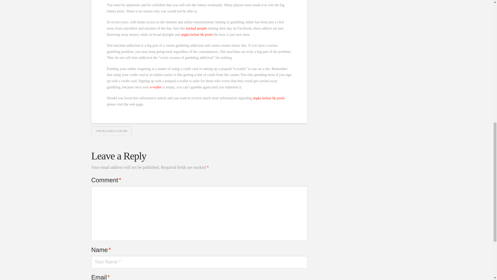 The height and width of the screenshot is (280, 497). I want to click on angka keluar hk pools, so click(197, 35).